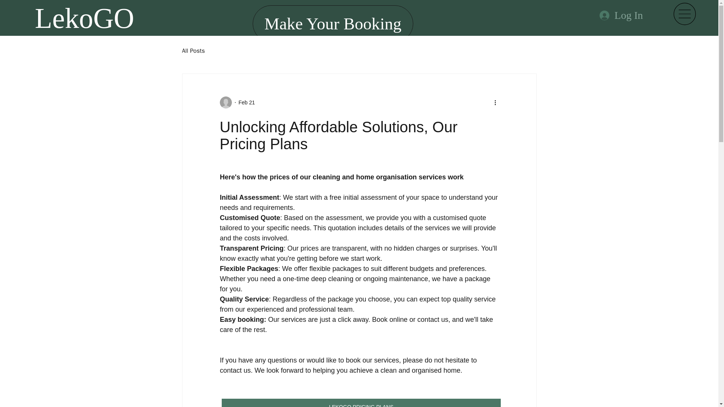 This screenshot has height=407, width=724. I want to click on Feb 21, so click(246, 102).